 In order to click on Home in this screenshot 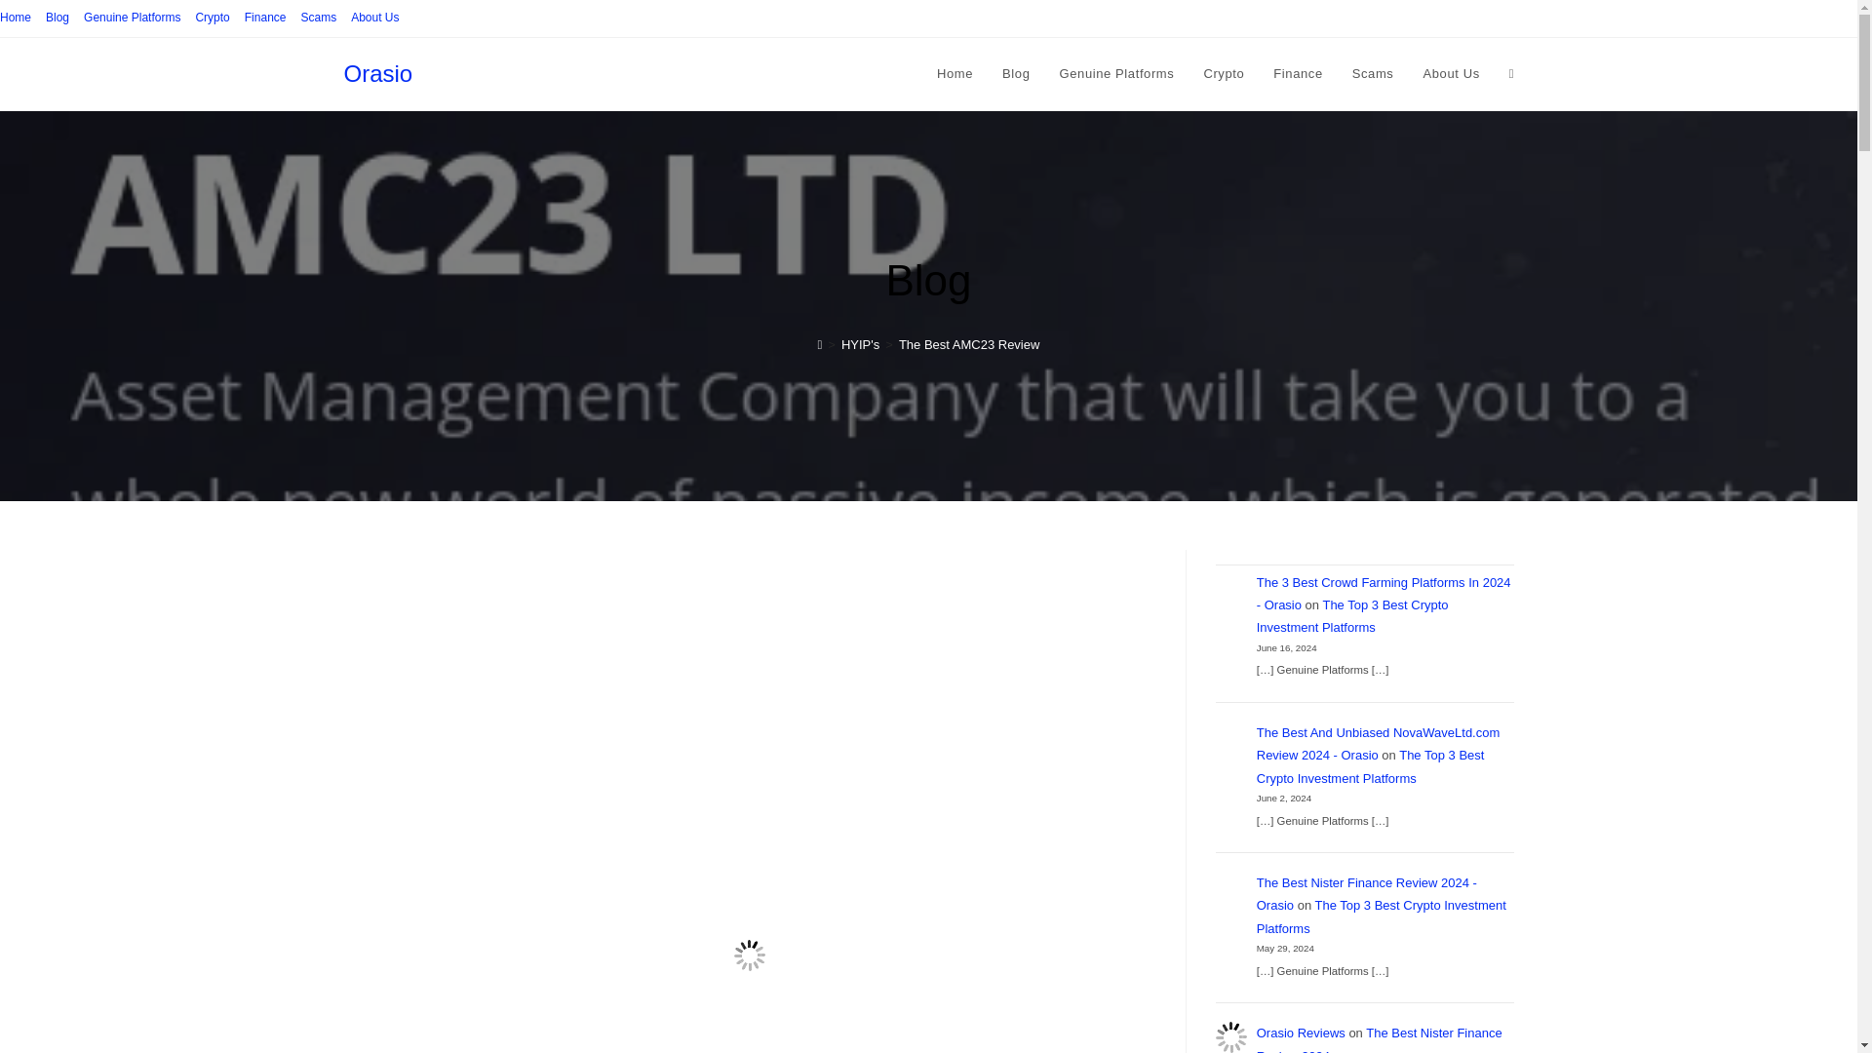, I will do `click(16, 18)`.